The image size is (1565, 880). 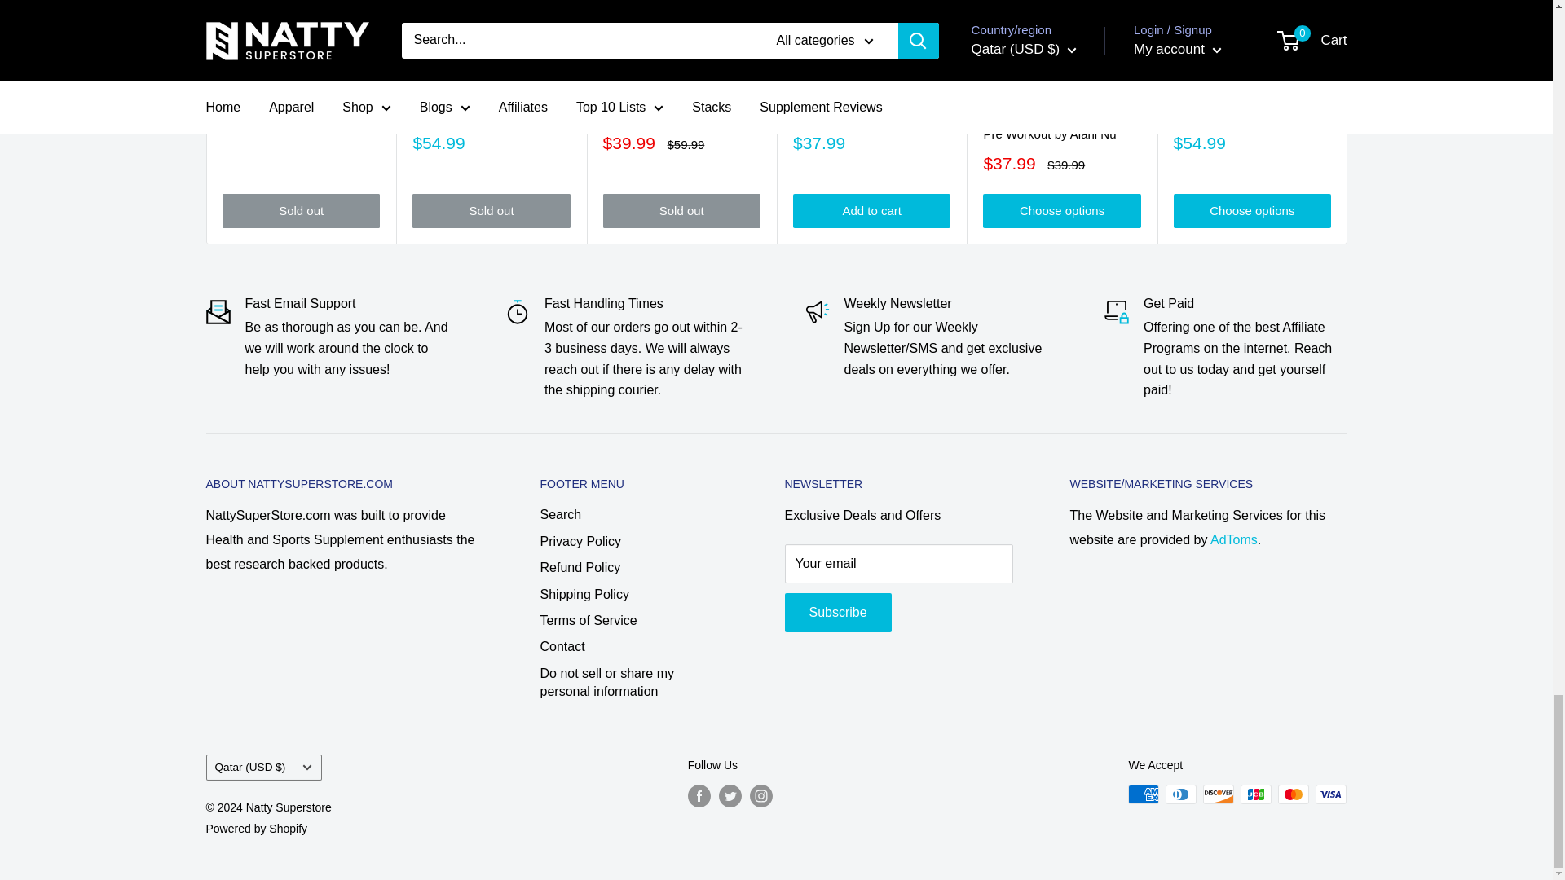 I want to click on AdToms, so click(x=1234, y=539).